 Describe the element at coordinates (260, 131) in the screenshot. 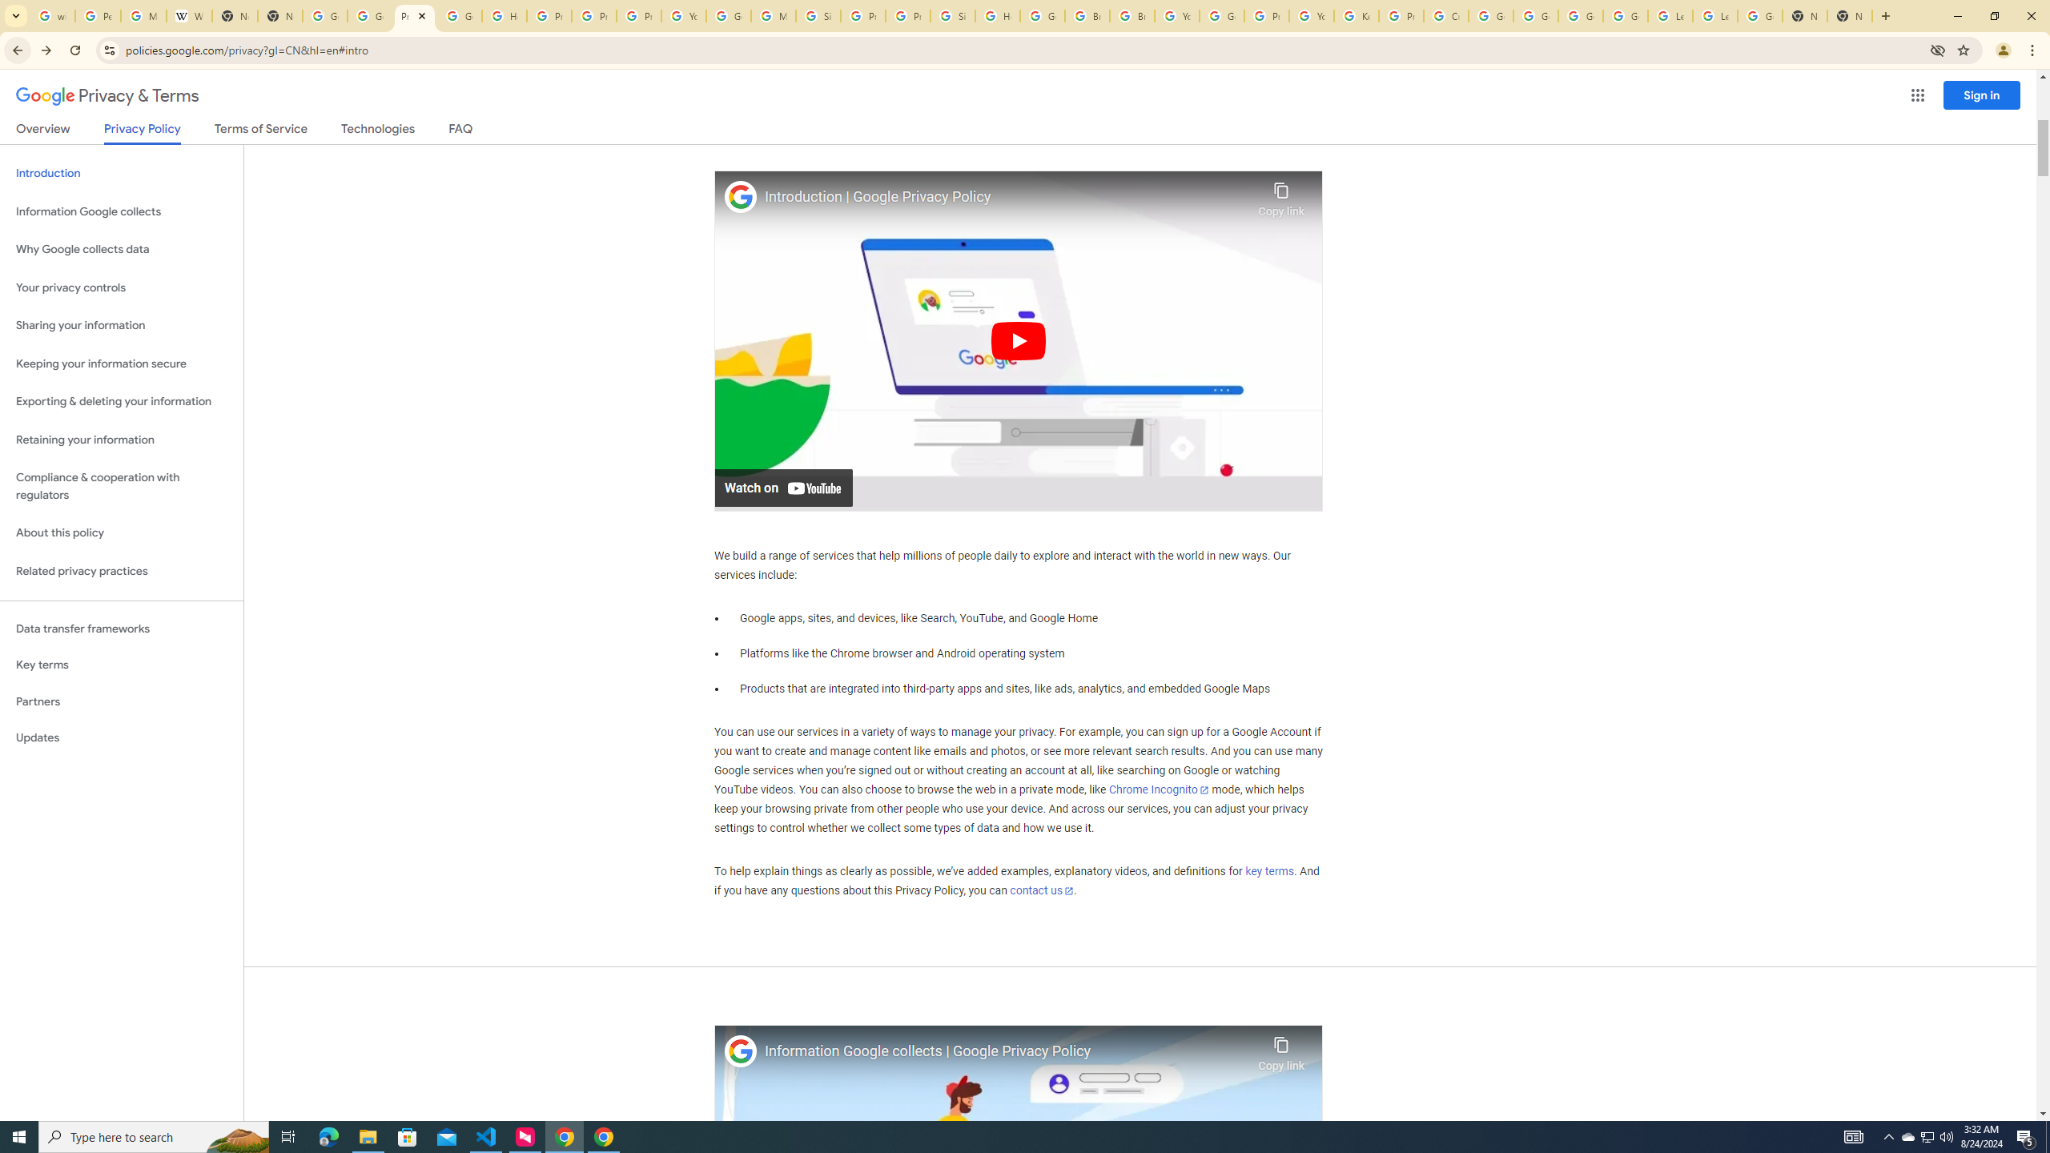

I see `Terms of Service` at that location.